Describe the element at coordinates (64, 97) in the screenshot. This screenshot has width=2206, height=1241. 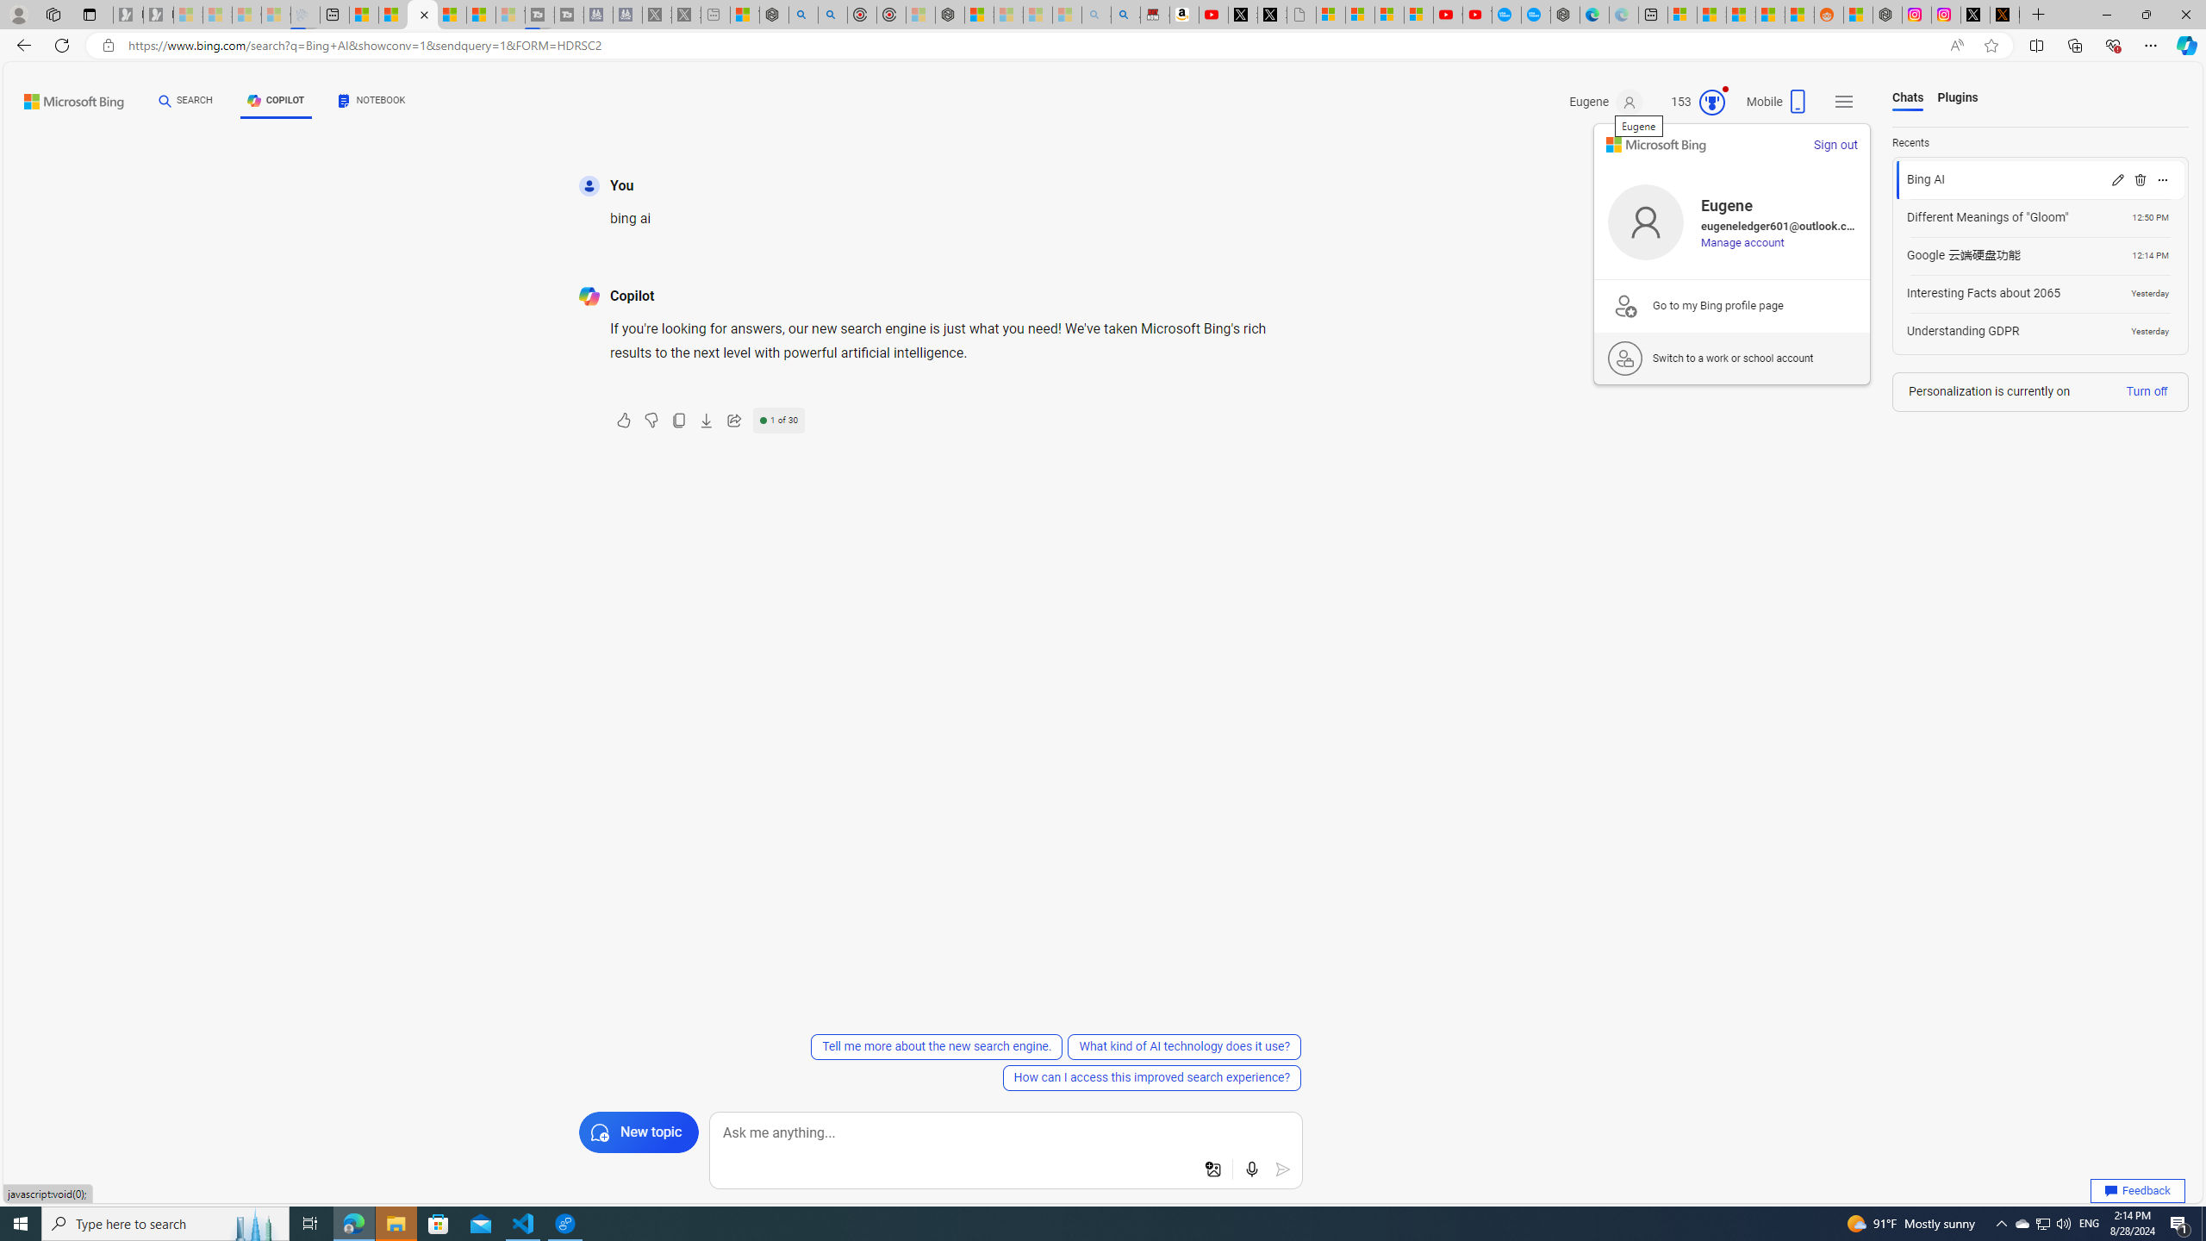
I see `Back to Bing search` at that location.